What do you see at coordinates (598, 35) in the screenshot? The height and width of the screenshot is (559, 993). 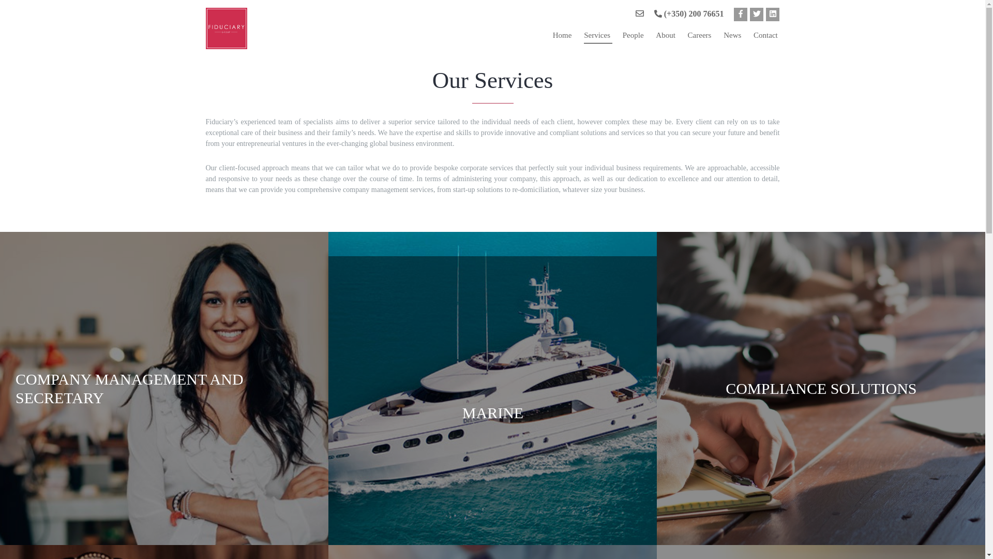 I see `Services` at bounding box center [598, 35].